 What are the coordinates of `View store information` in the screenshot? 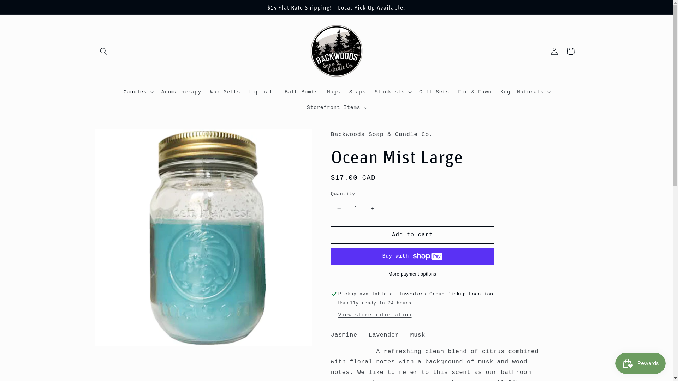 It's located at (375, 315).